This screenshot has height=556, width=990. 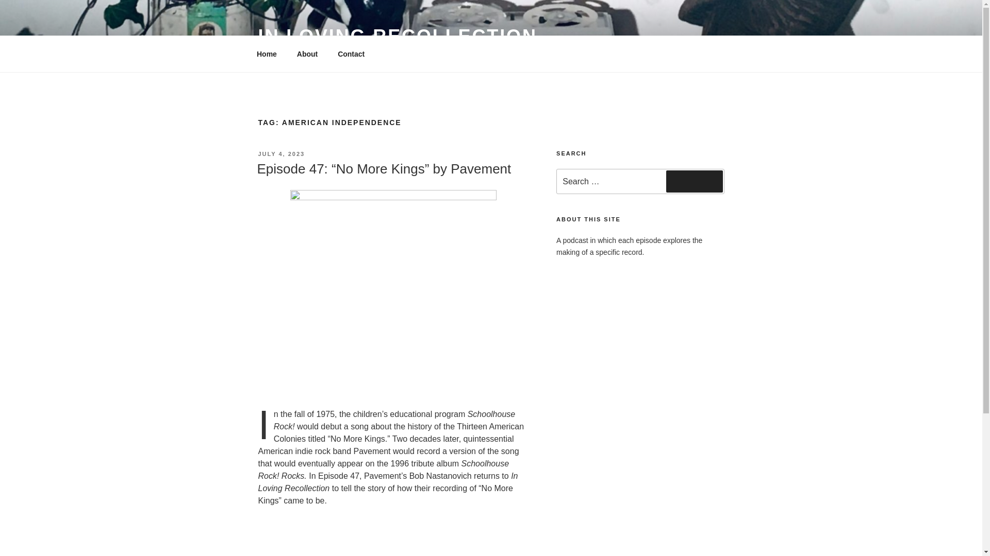 What do you see at coordinates (307, 54) in the screenshot?
I see `About` at bounding box center [307, 54].